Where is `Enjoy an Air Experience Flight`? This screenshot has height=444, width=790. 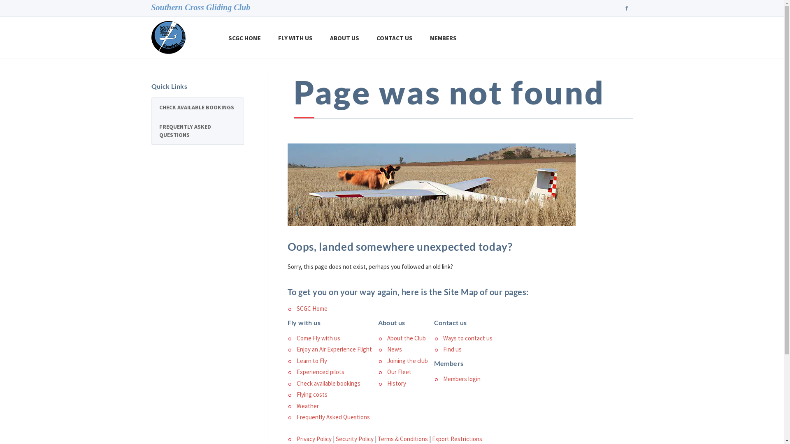 Enjoy an Air Experience Flight is located at coordinates (334, 349).